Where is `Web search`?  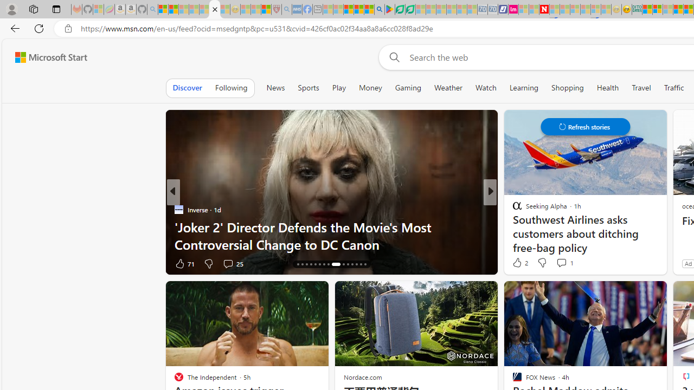
Web search is located at coordinates (393, 57).